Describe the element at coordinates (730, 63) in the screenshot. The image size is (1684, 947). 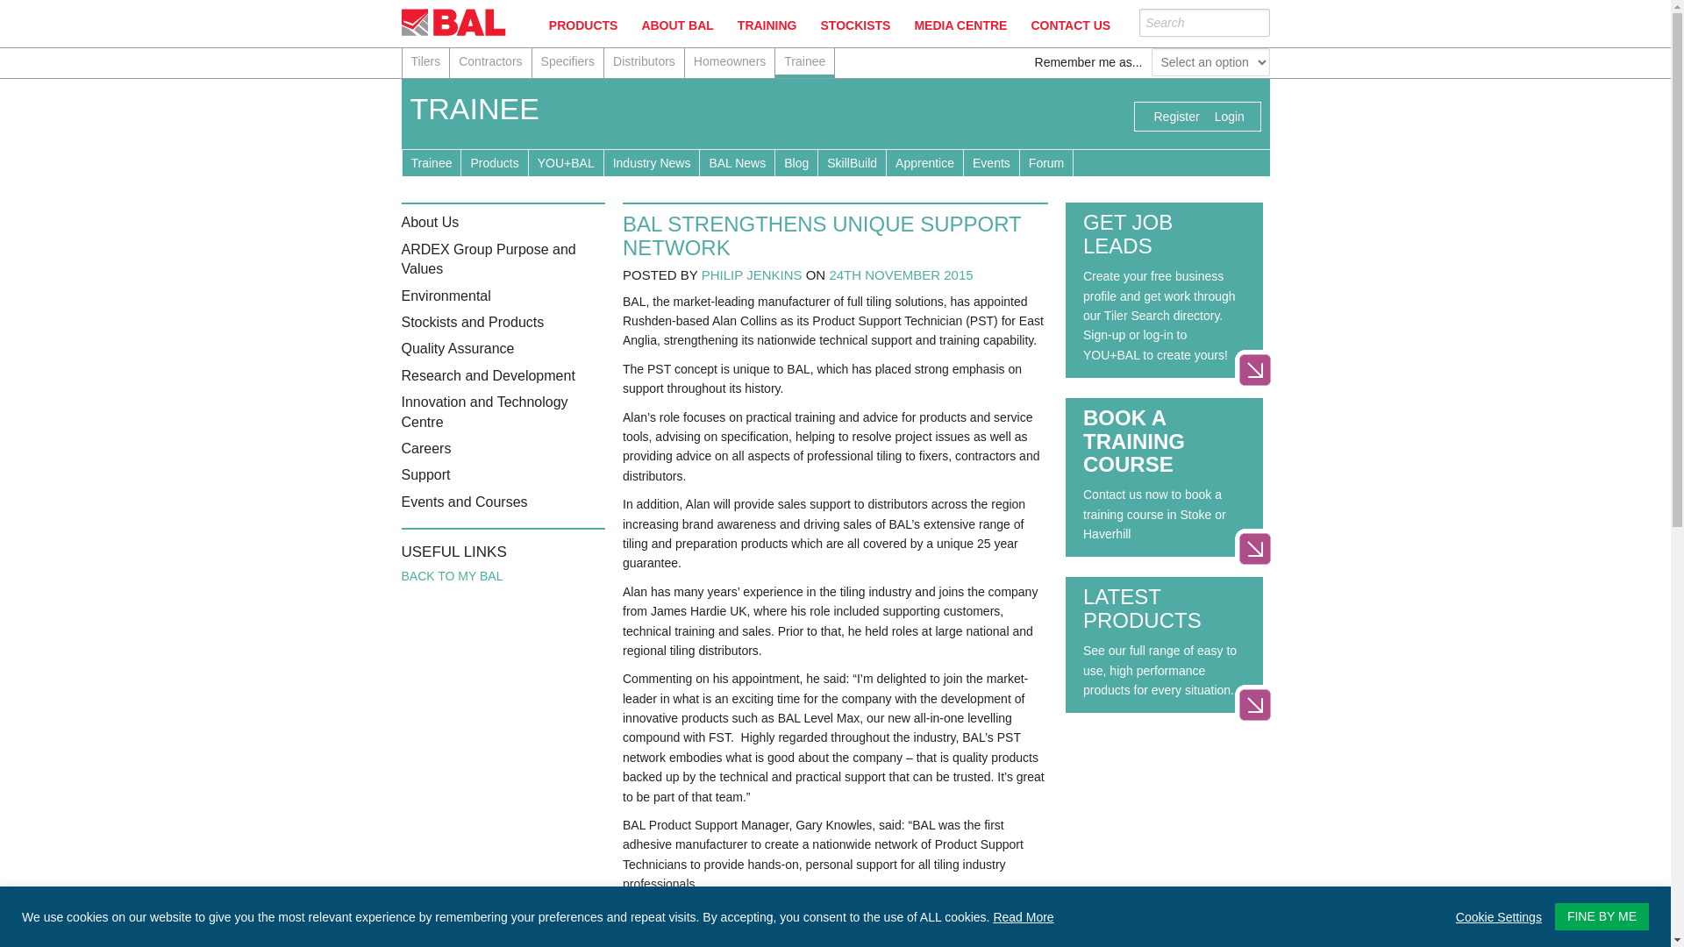
I see `Homeowners` at that location.